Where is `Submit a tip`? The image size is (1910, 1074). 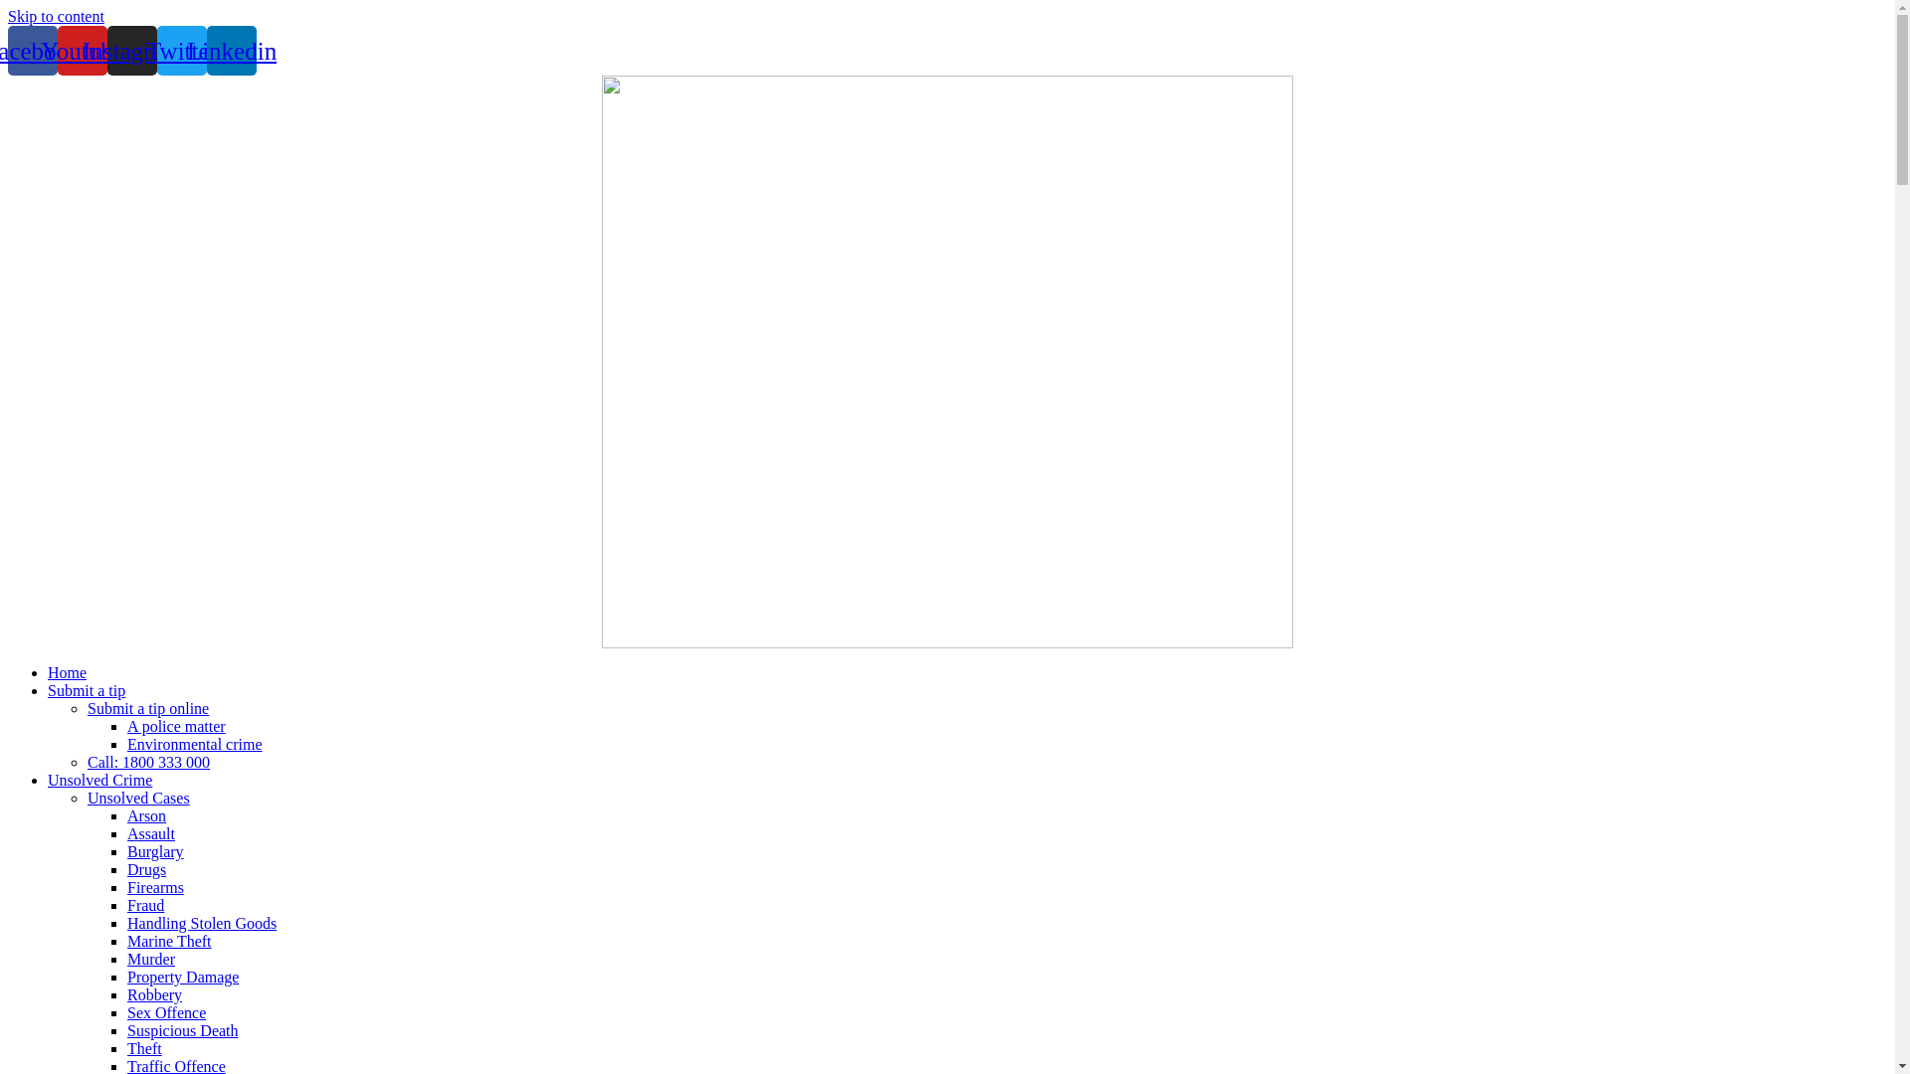 Submit a tip is located at coordinates (87, 690).